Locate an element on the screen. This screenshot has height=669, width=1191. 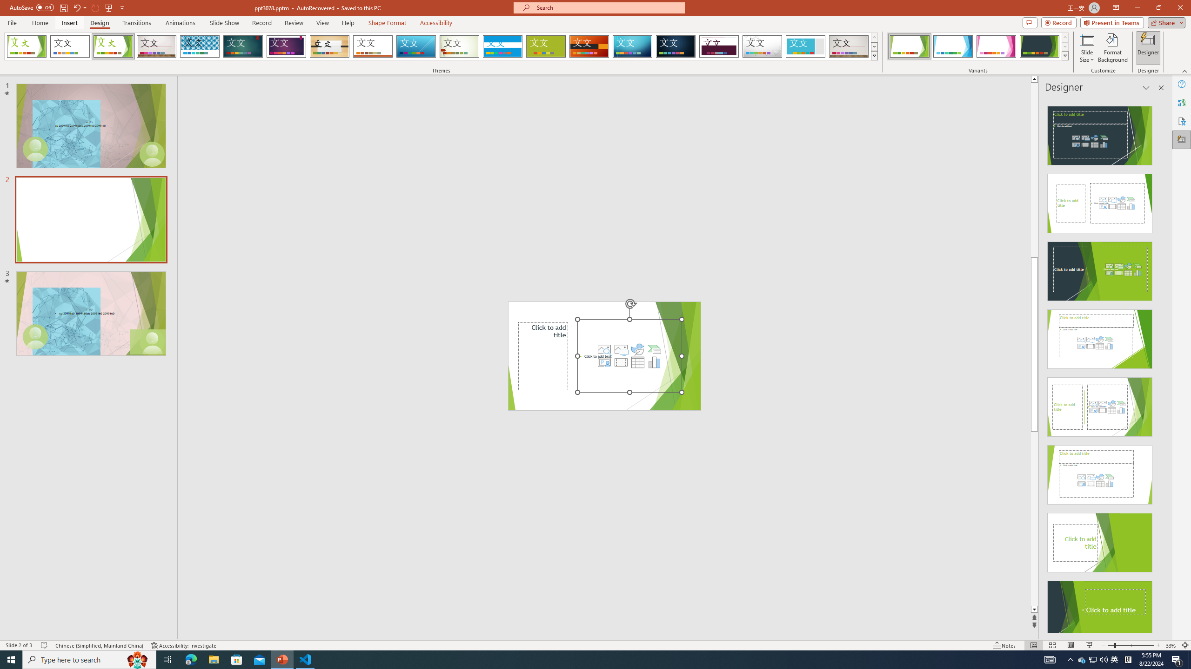
Wisp is located at coordinates (460, 46).